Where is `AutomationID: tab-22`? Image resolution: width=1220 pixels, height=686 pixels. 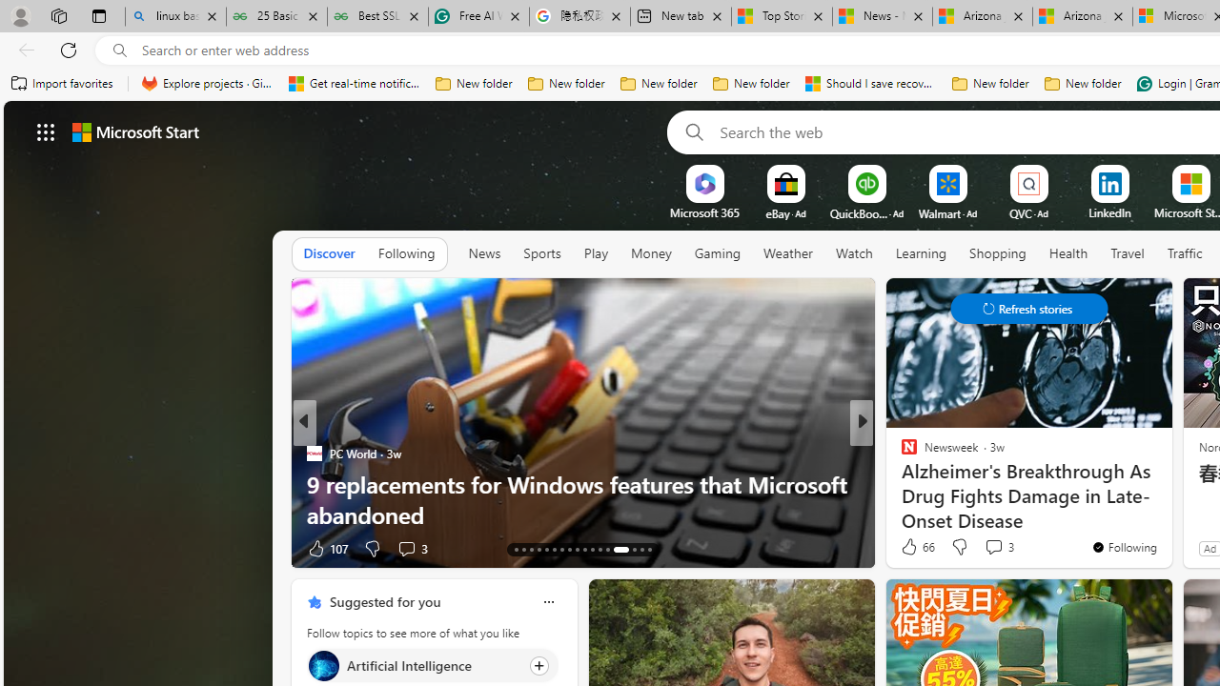 AutomationID: tab-22 is located at coordinates (585, 549).